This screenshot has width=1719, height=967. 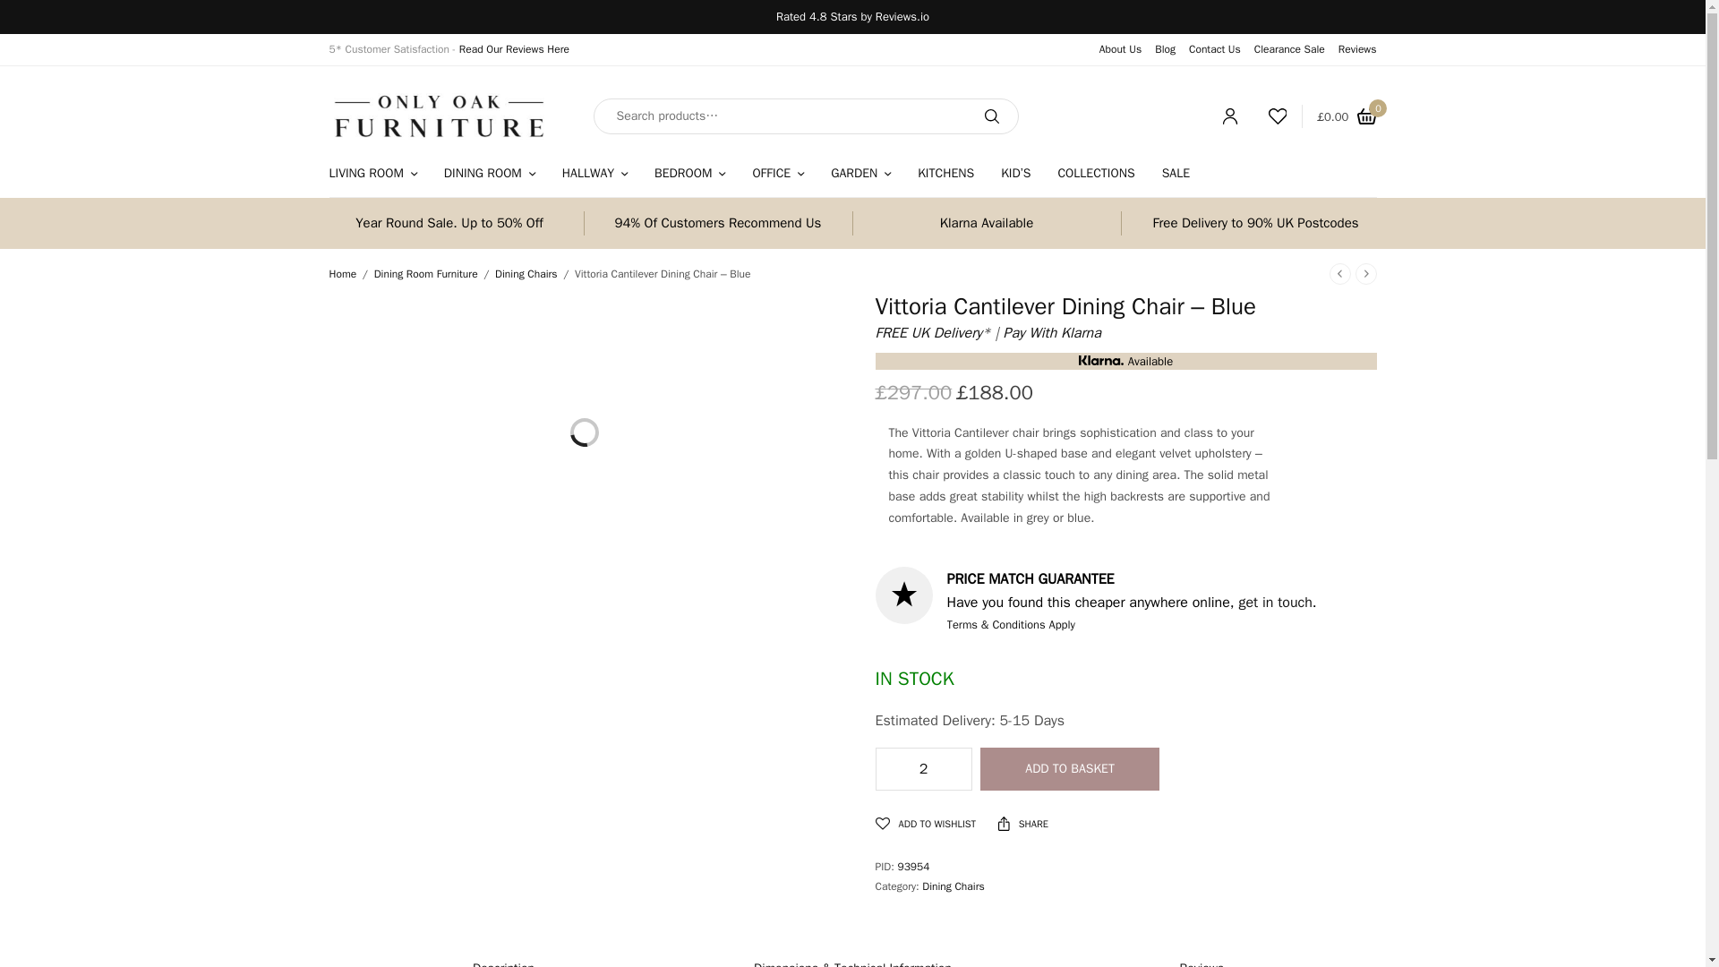 What do you see at coordinates (926, 824) in the screenshot?
I see `Add To Wishlist` at bounding box center [926, 824].